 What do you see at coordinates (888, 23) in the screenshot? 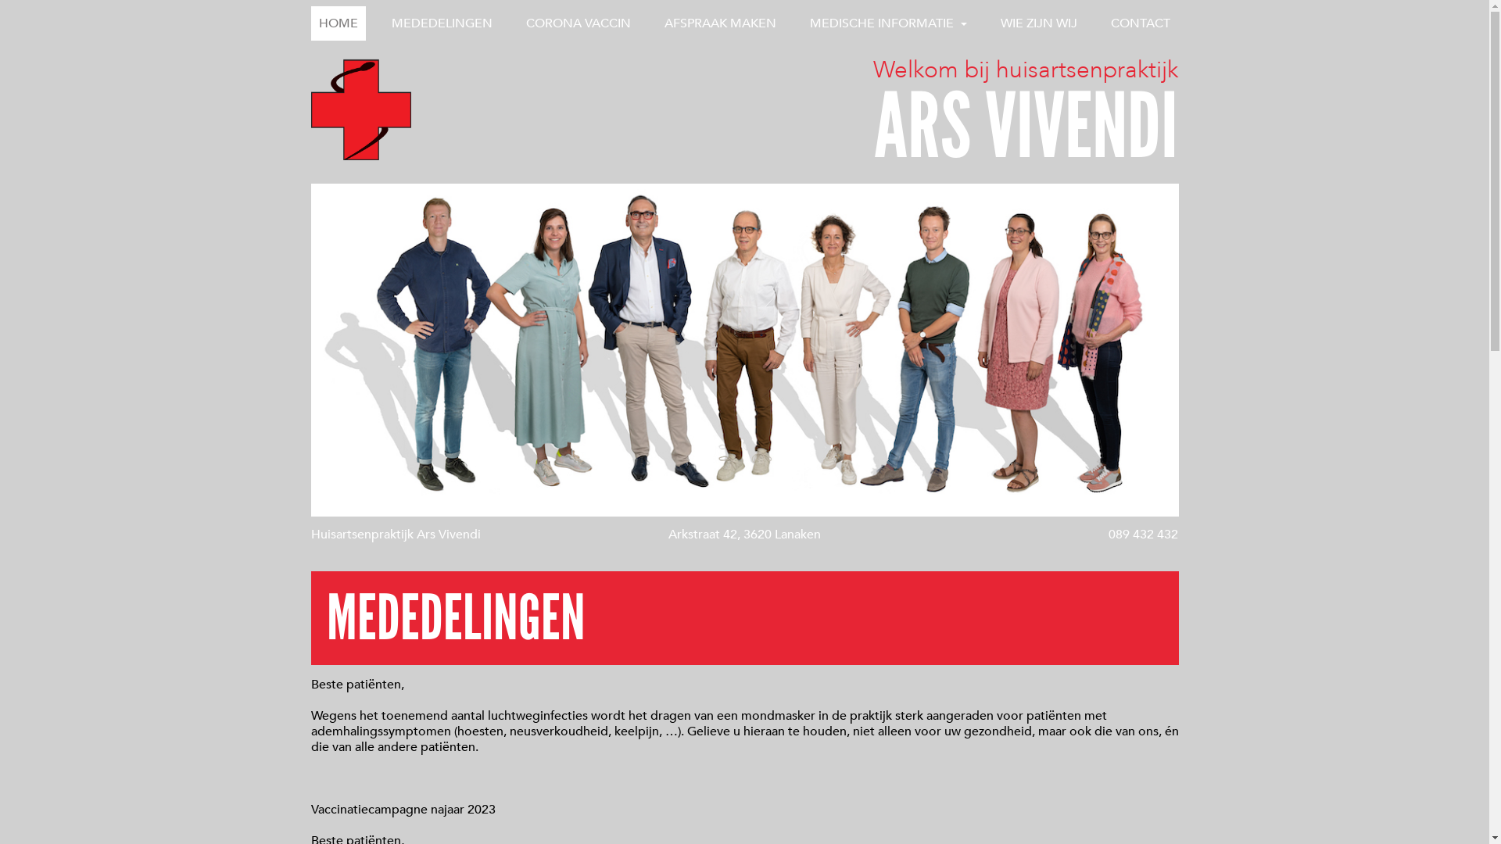
I see `MEDISCHE INFORMATIE` at bounding box center [888, 23].